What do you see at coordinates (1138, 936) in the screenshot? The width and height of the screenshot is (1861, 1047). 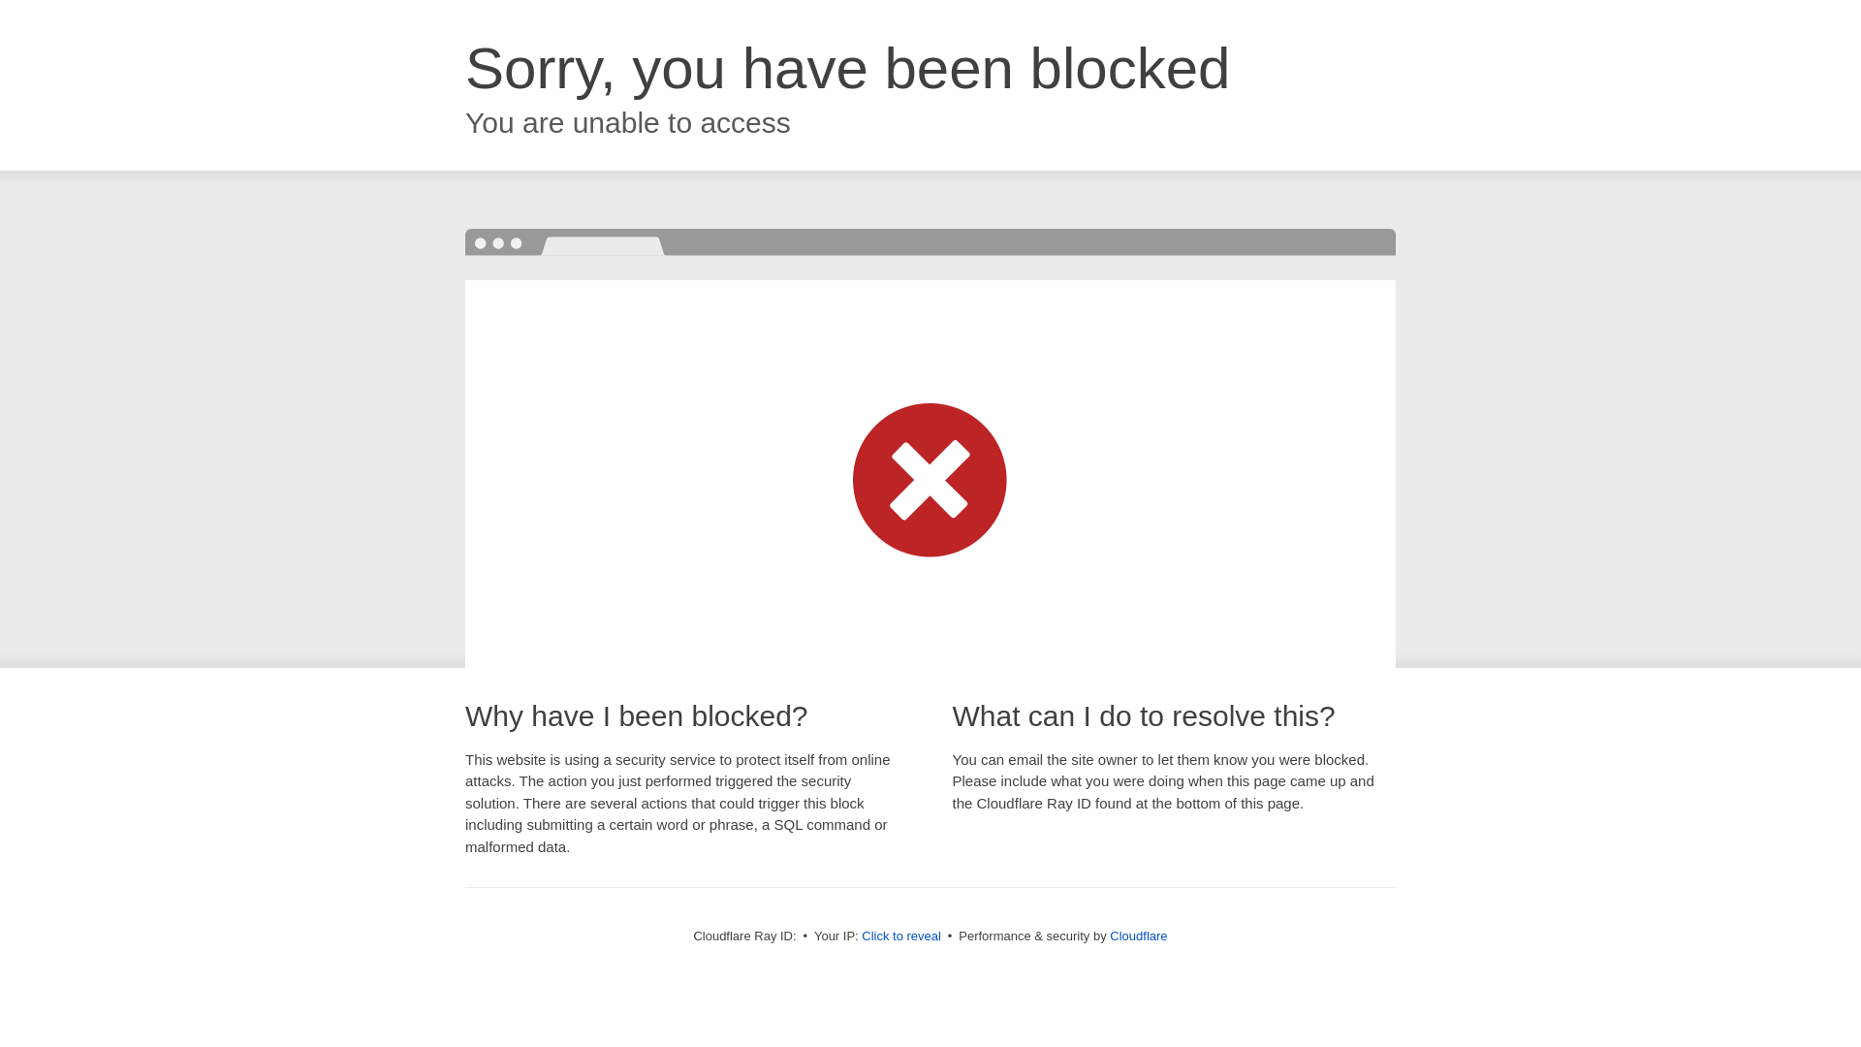 I see `Cloudflare` at bounding box center [1138, 936].